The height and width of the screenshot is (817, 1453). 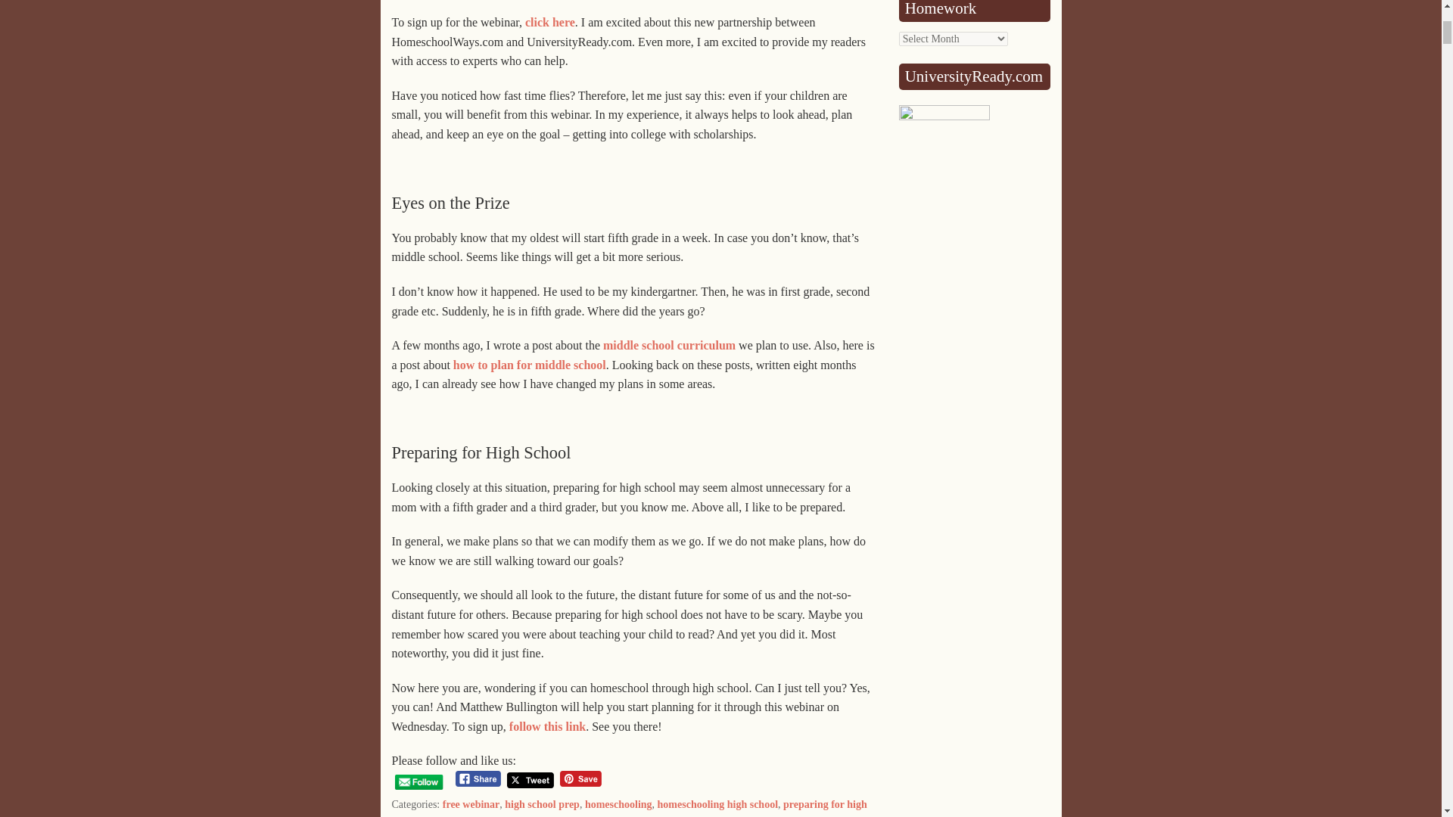 I want to click on Pin Share, so click(x=580, y=779).